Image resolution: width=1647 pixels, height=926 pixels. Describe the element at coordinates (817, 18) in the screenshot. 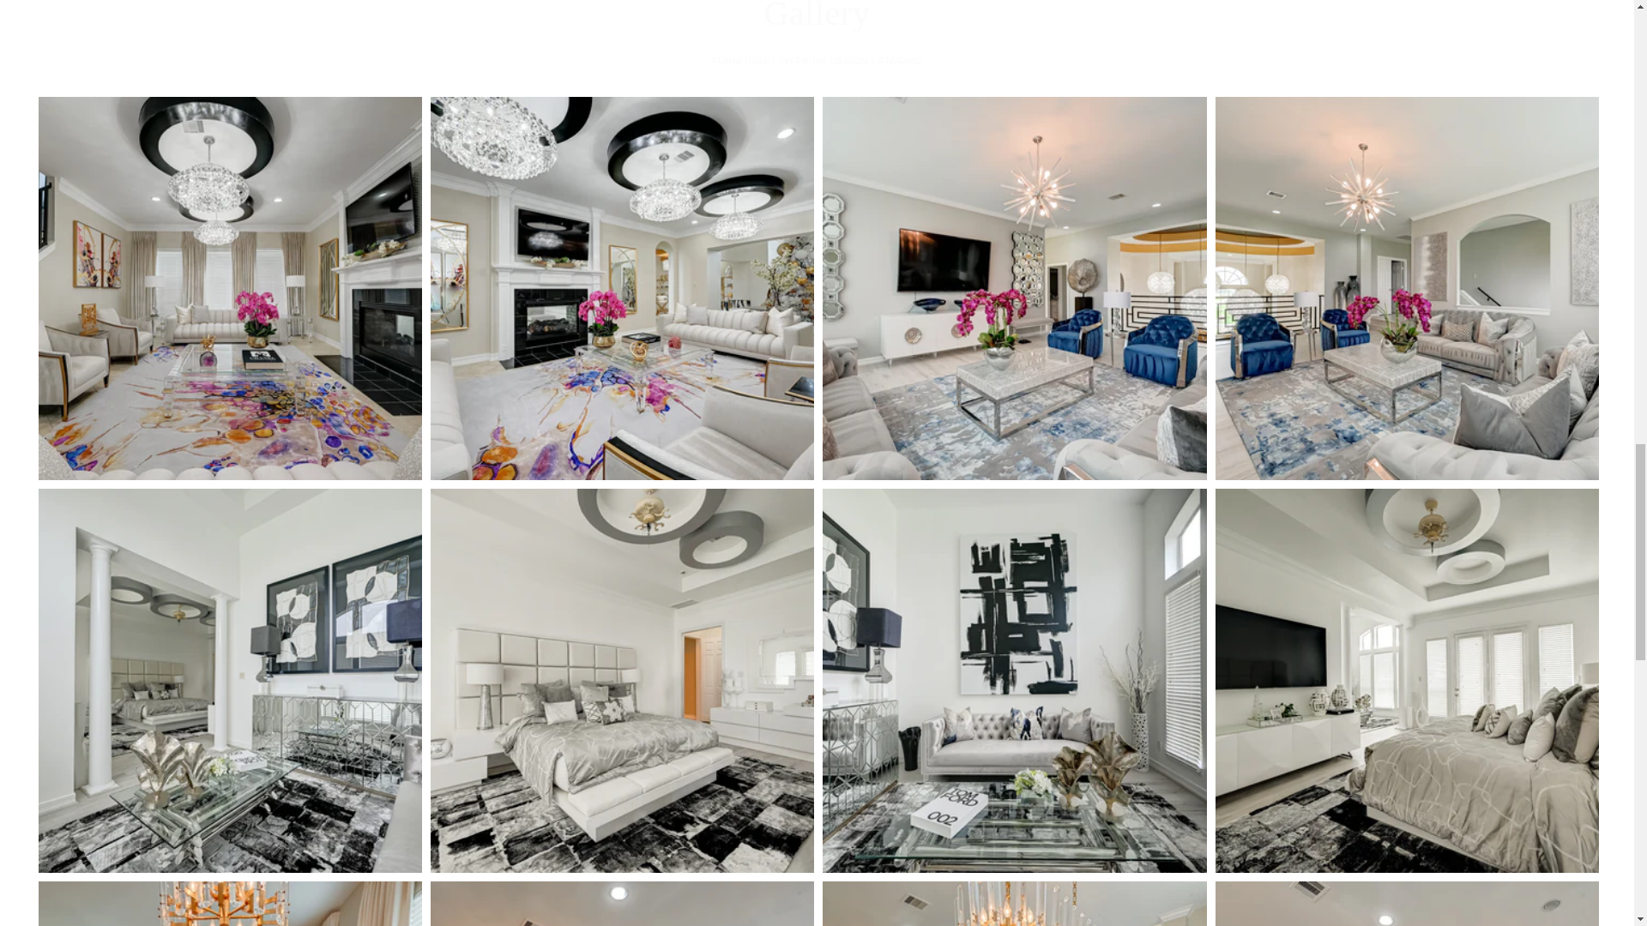

I see `Gallery` at that location.